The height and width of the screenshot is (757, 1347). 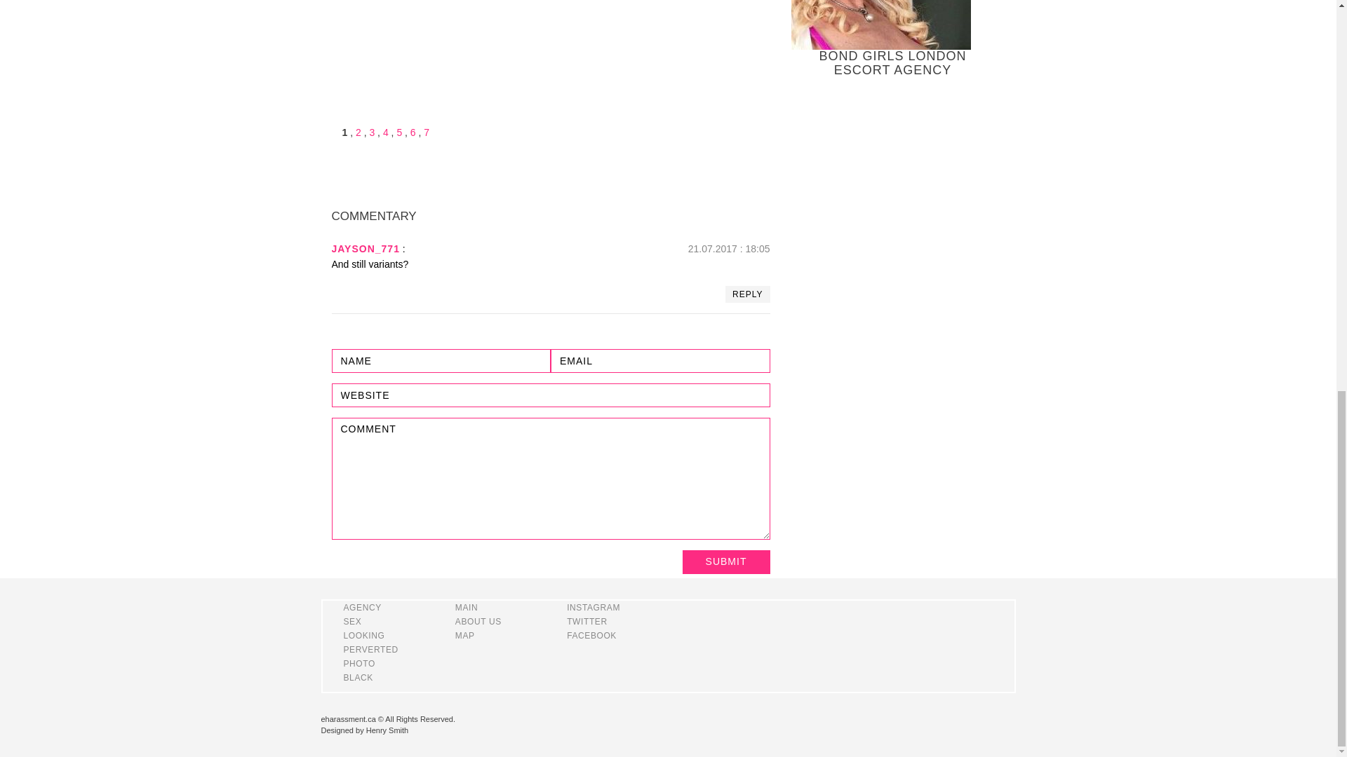 I want to click on AGENCY, so click(x=362, y=607).